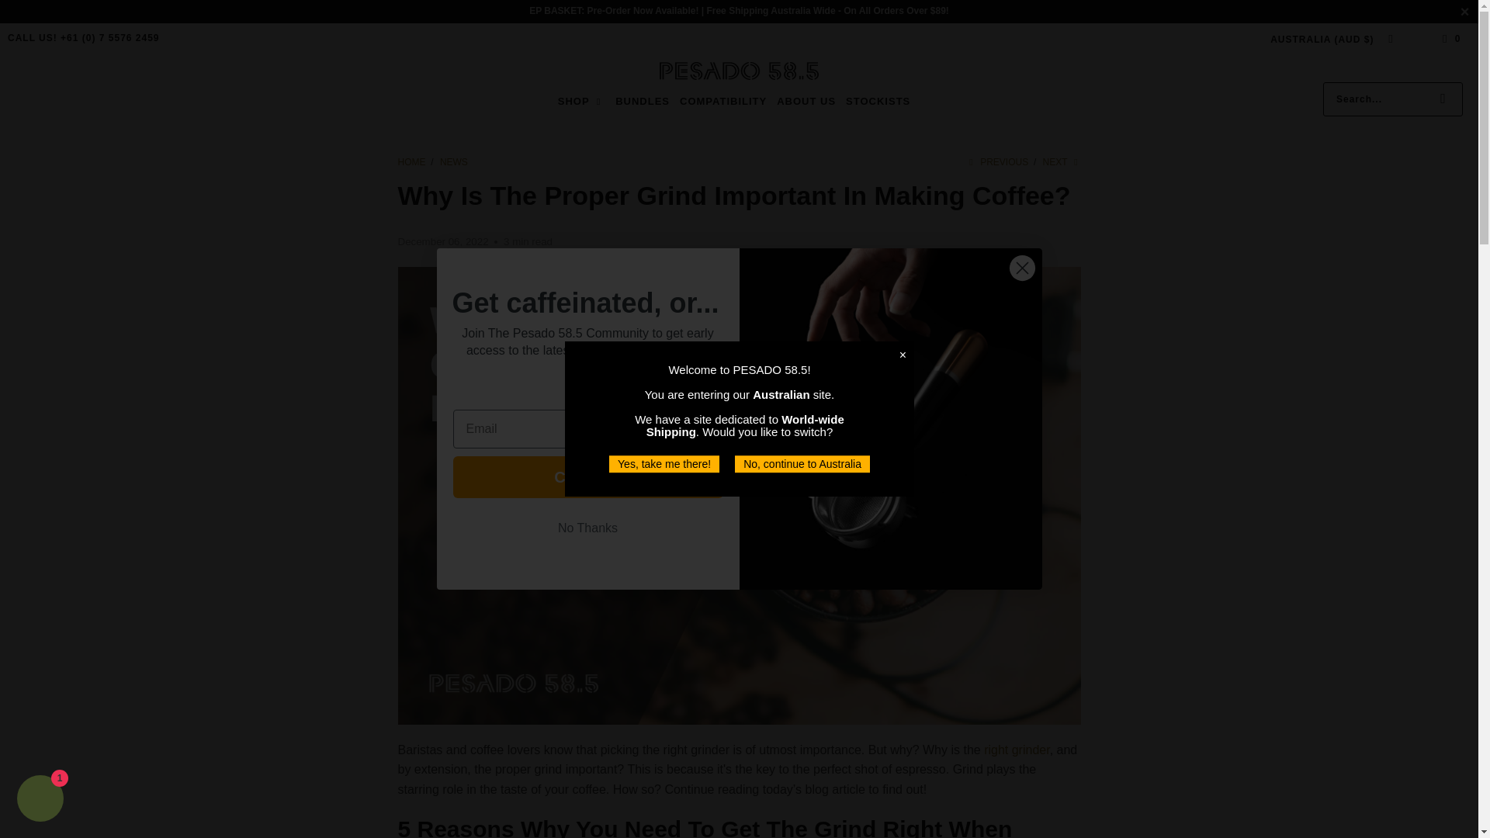  Describe the element at coordinates (413, 161) in the screenshot. I see `Pesado` at that location.